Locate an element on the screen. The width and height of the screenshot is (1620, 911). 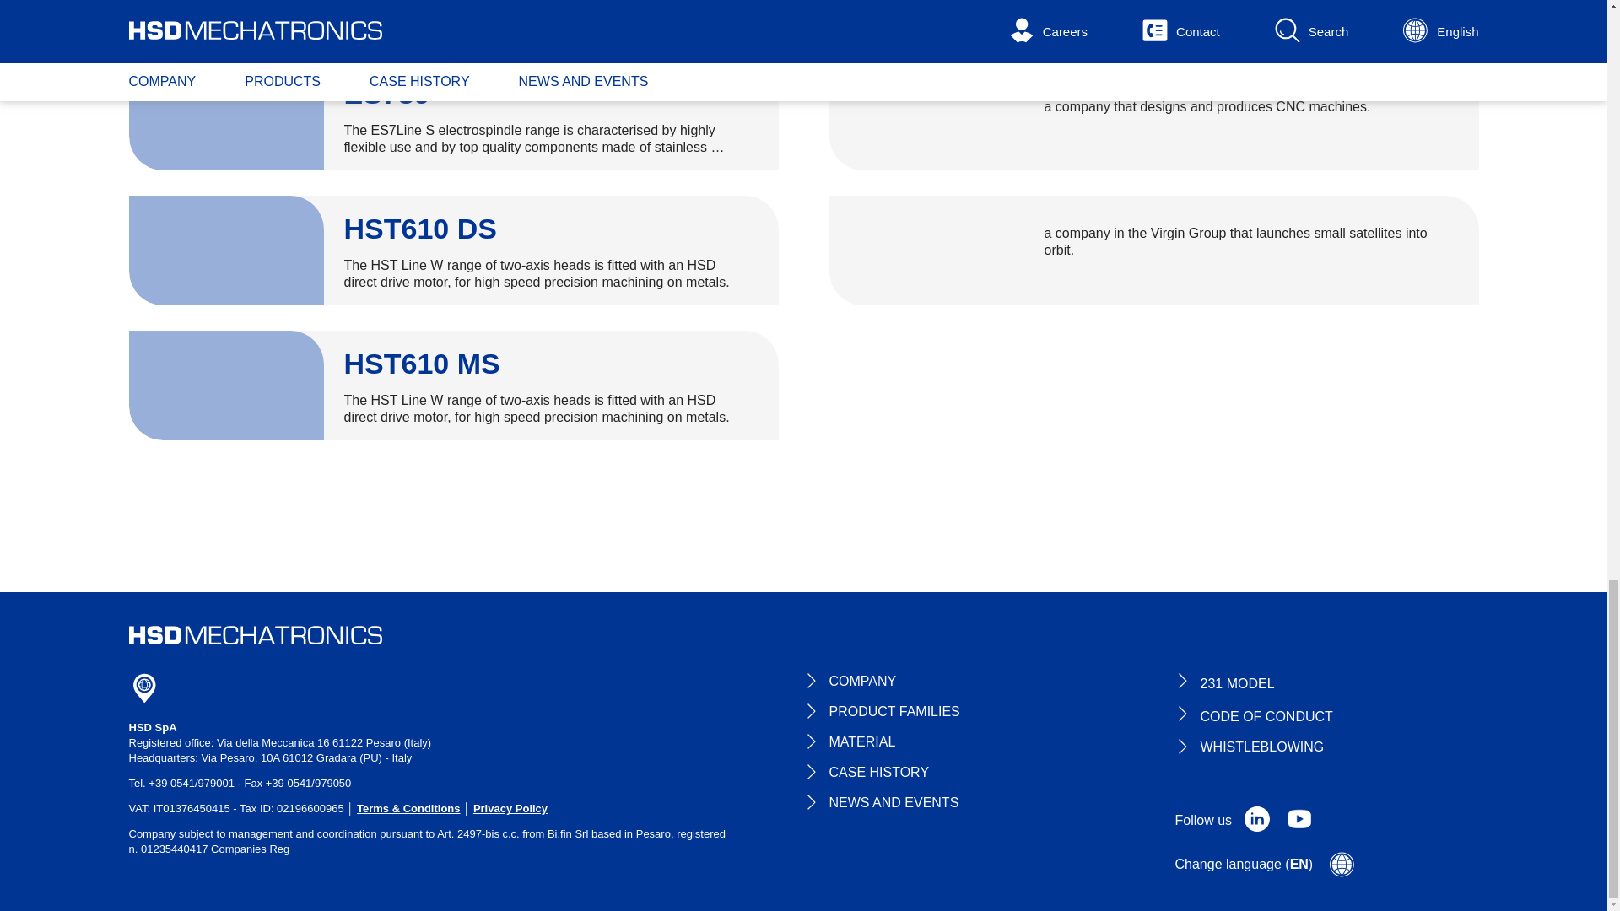
HST610 DS is located at coordinates (420, 228).